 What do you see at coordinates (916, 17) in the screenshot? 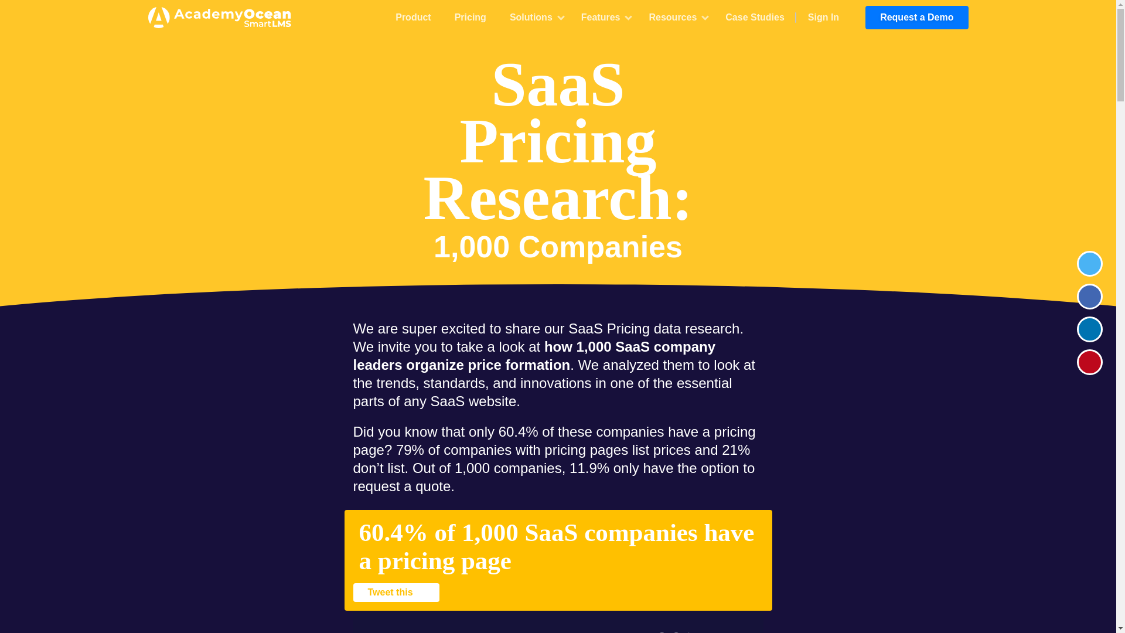
I see `Request a Demo` at bounding box center [916, 17].